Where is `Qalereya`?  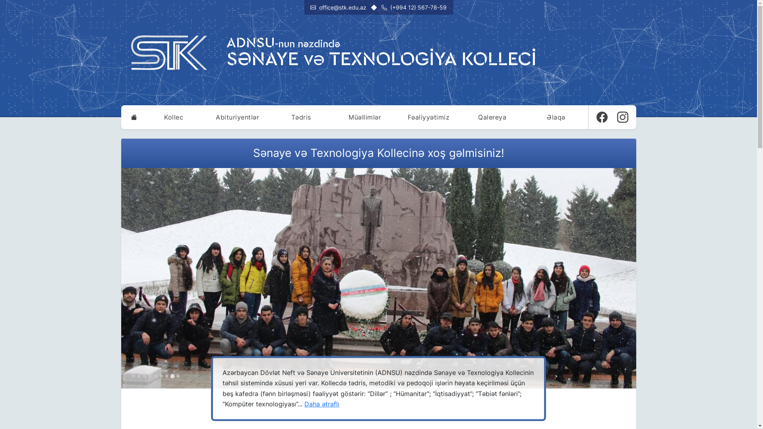 Qalereya is located at coordinates (492, 117).